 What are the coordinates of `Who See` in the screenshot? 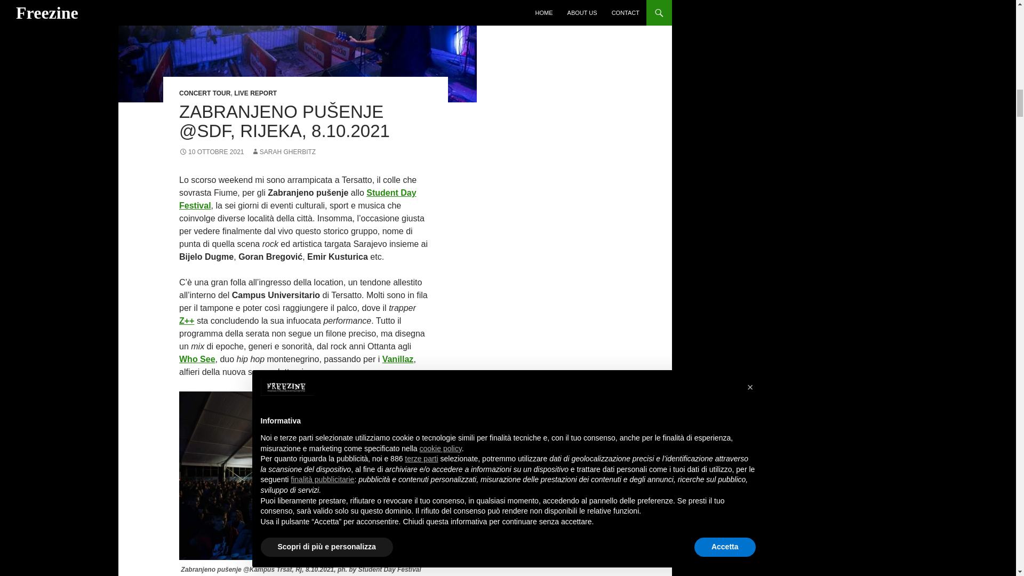 It's located at (197, 359).